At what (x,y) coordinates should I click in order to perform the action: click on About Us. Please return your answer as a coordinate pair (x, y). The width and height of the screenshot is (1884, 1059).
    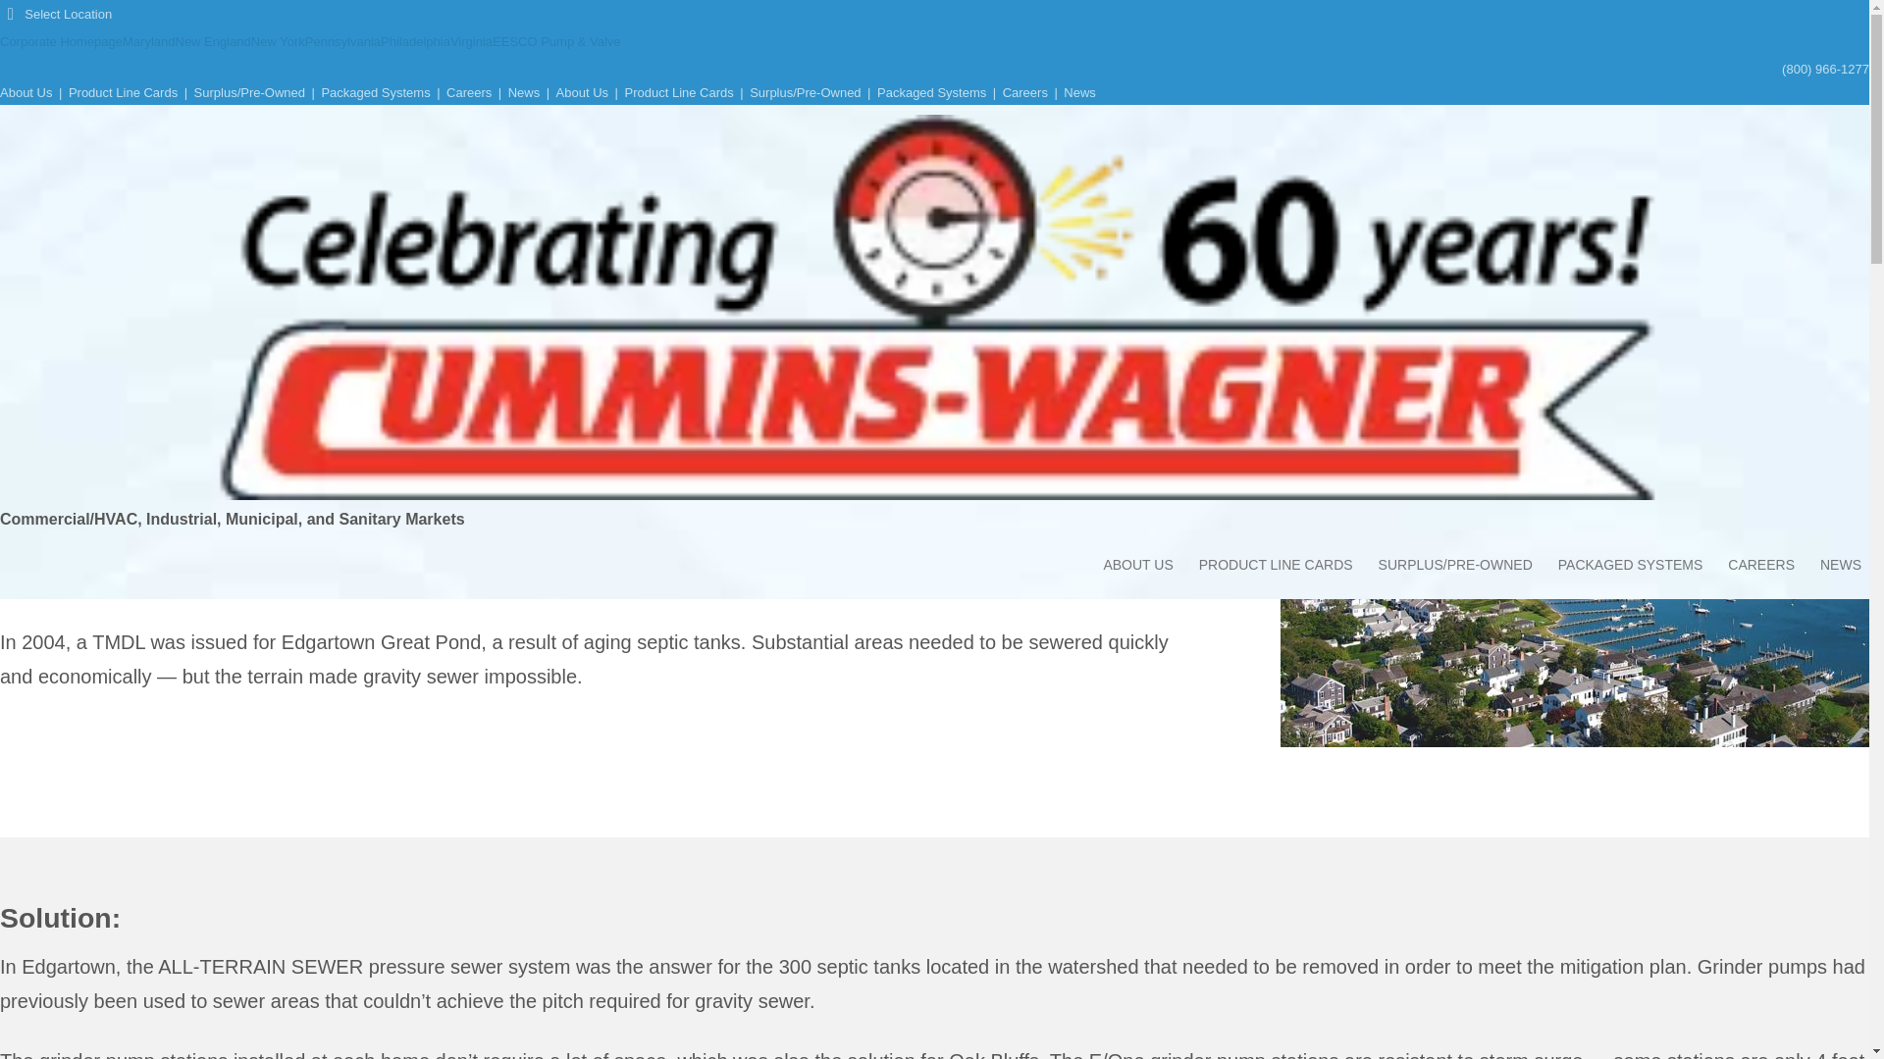
    Looking at the image, I should click on (26, 92).